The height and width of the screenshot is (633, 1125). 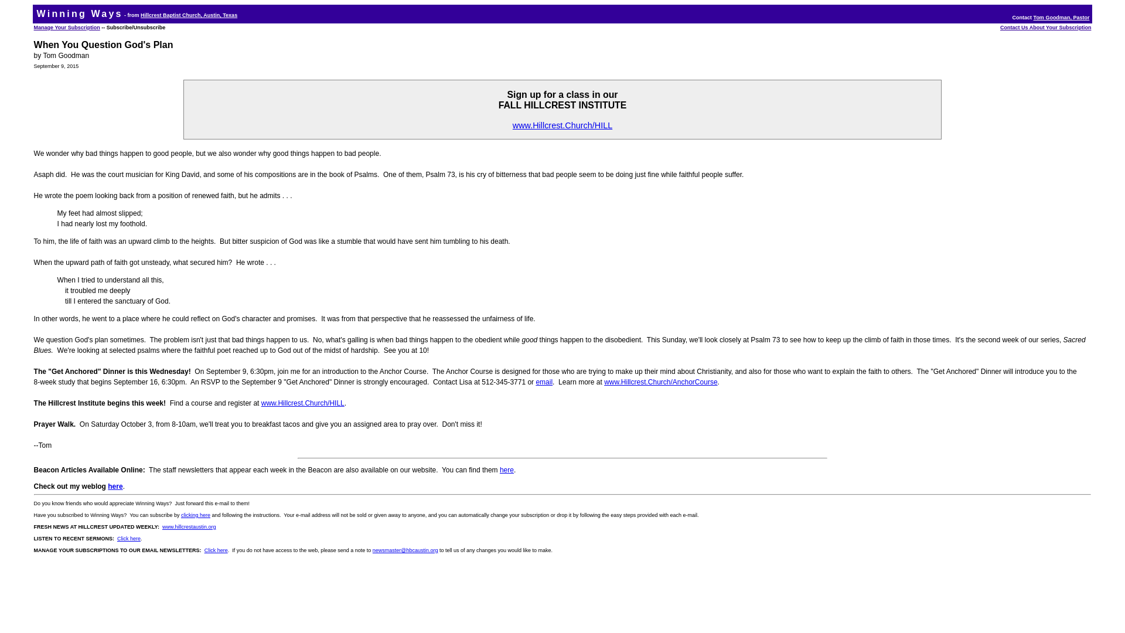 I want to click on Manage Your Subscription, so click(x=67, y=27).